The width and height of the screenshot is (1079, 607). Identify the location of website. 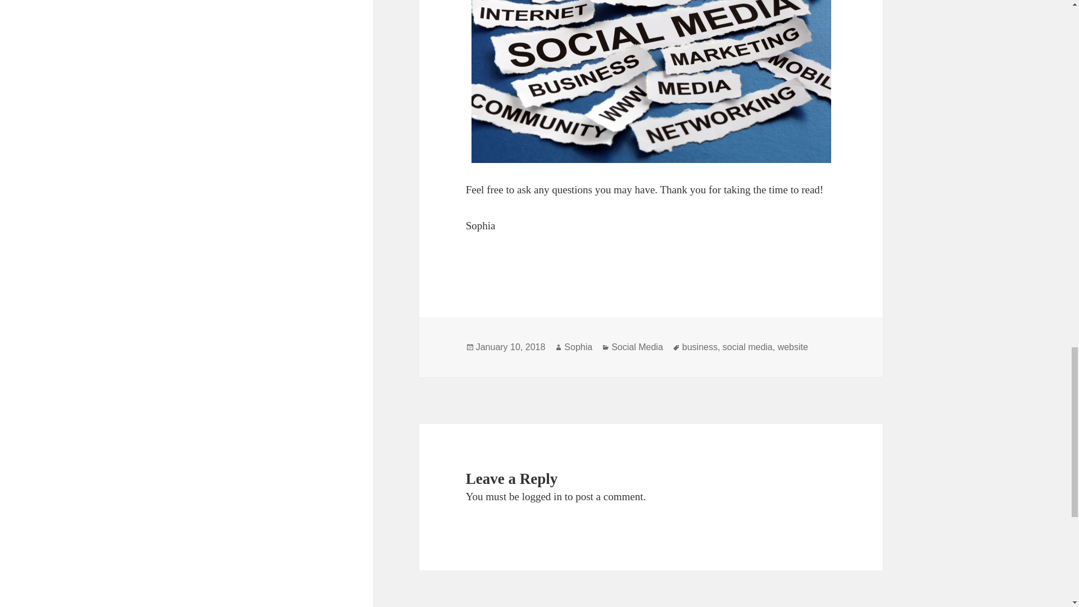
(793, 347).